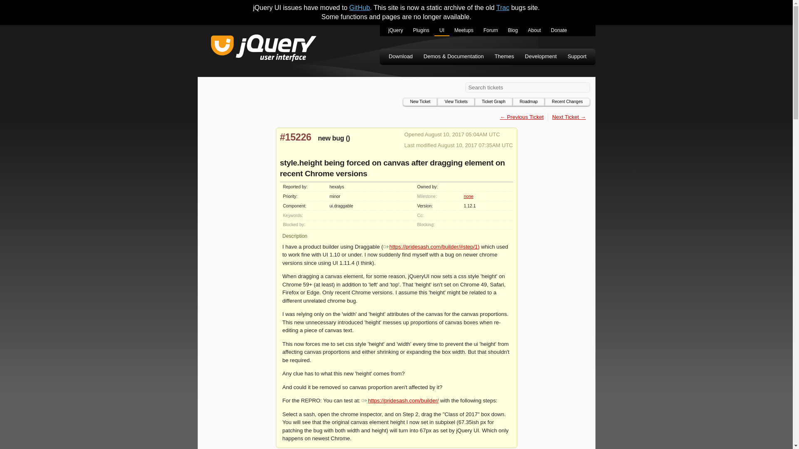  I want to click on Forum, so click(491, 31).